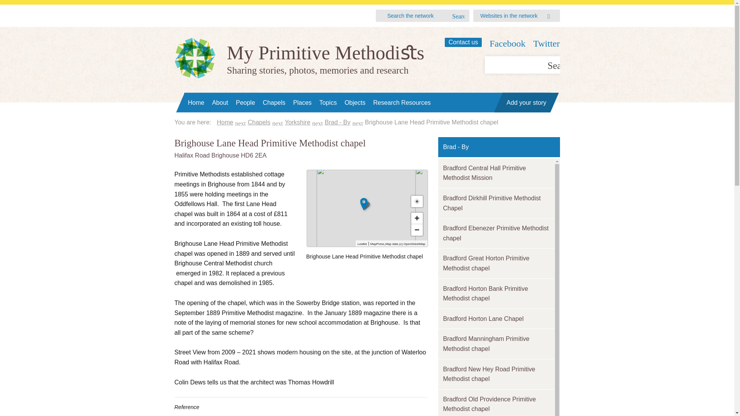  What do you see at coordinates (298, 122) in the screenshot?
I see `Yorkshire` at bounding box center [298, 122].